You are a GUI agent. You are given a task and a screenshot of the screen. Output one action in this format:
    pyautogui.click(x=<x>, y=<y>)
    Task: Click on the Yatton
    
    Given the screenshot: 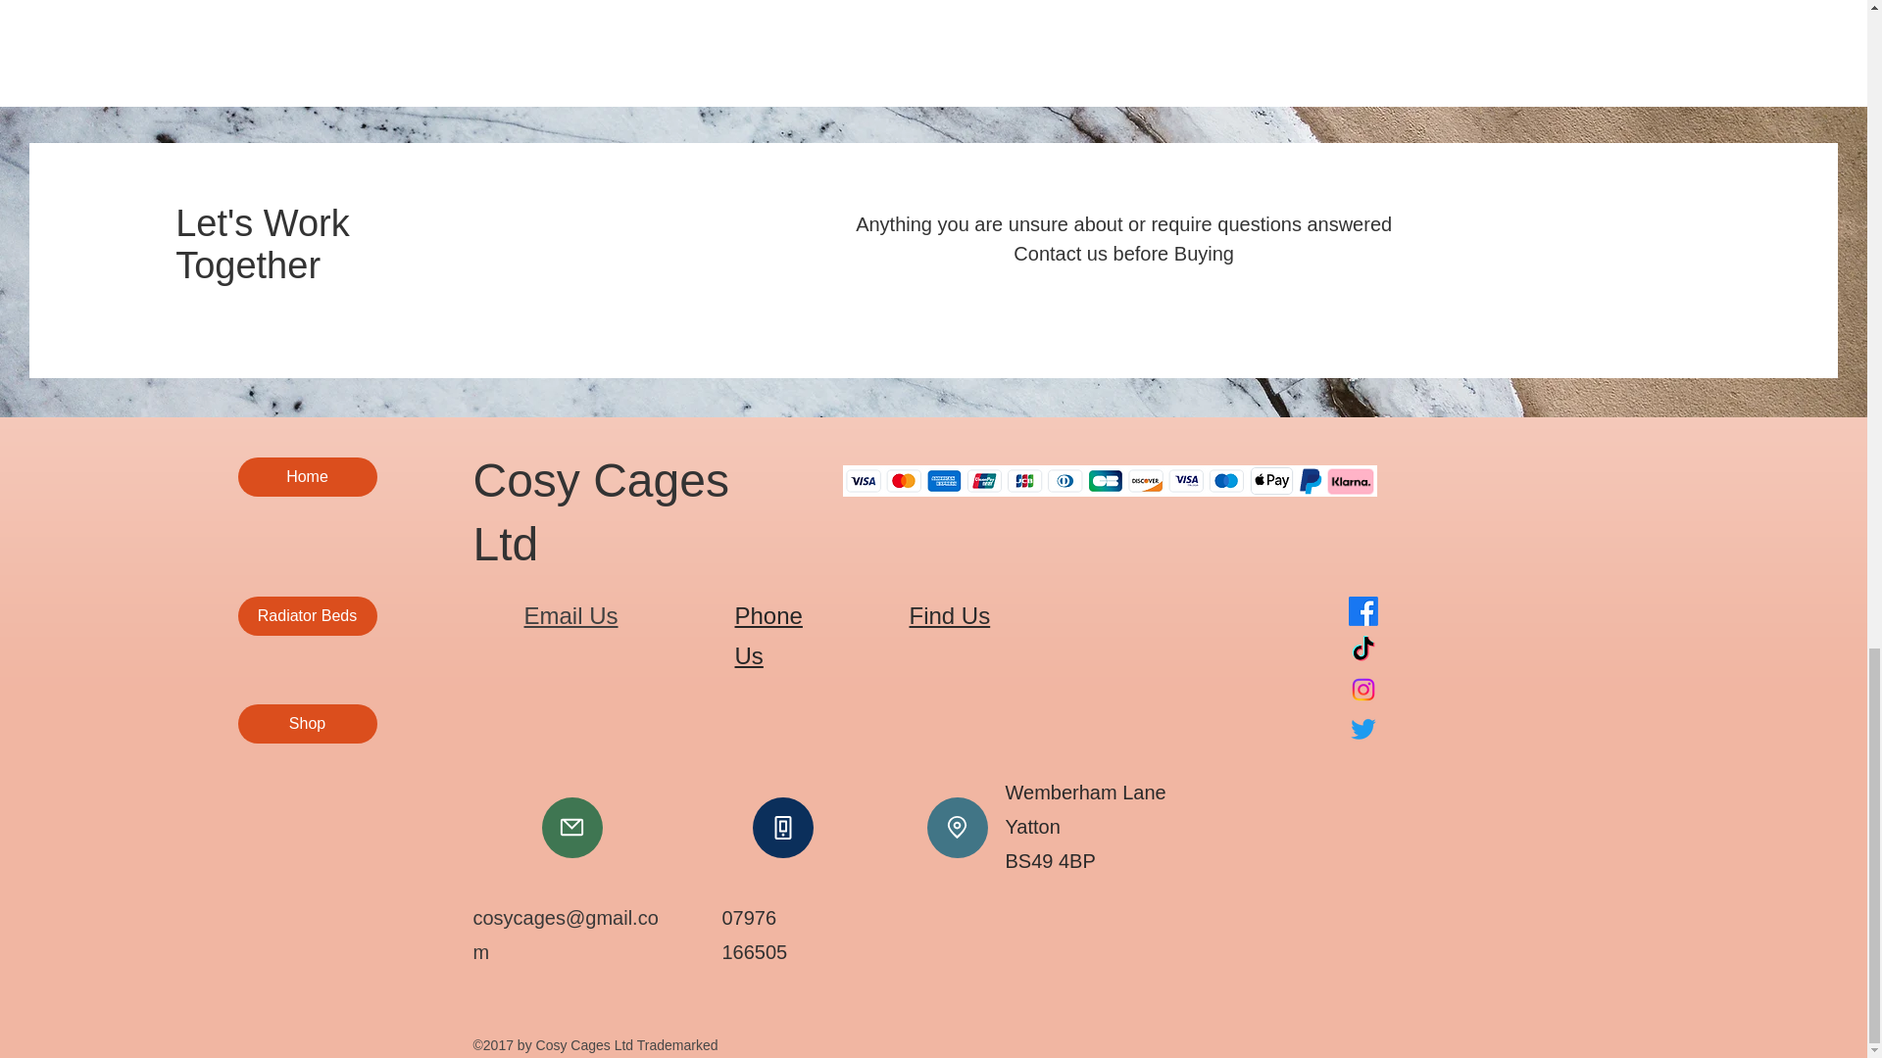 What is the action you would take?
    pyautogui.click(x=1033, y=827)
    